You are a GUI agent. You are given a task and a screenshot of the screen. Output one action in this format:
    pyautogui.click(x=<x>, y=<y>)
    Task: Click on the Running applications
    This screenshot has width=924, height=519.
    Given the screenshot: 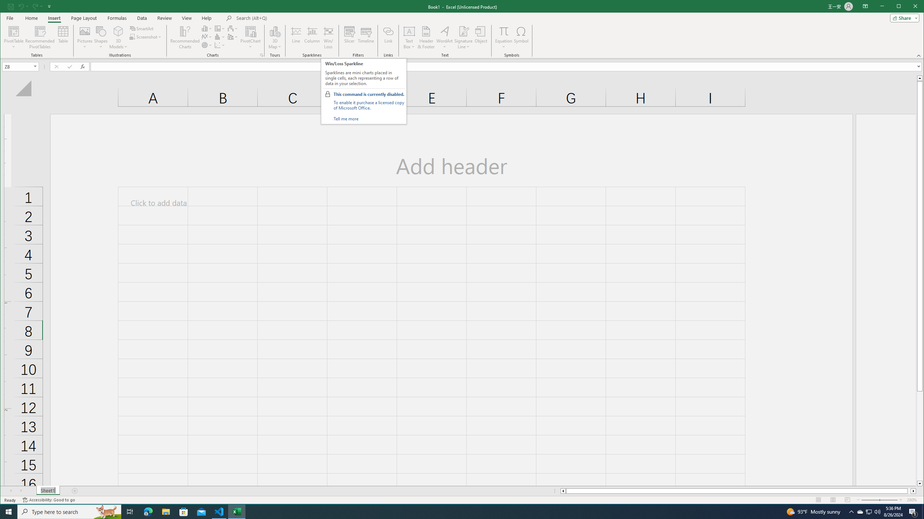 What is the action you would take?
    pyautogui.click(x=456, y=512)
    